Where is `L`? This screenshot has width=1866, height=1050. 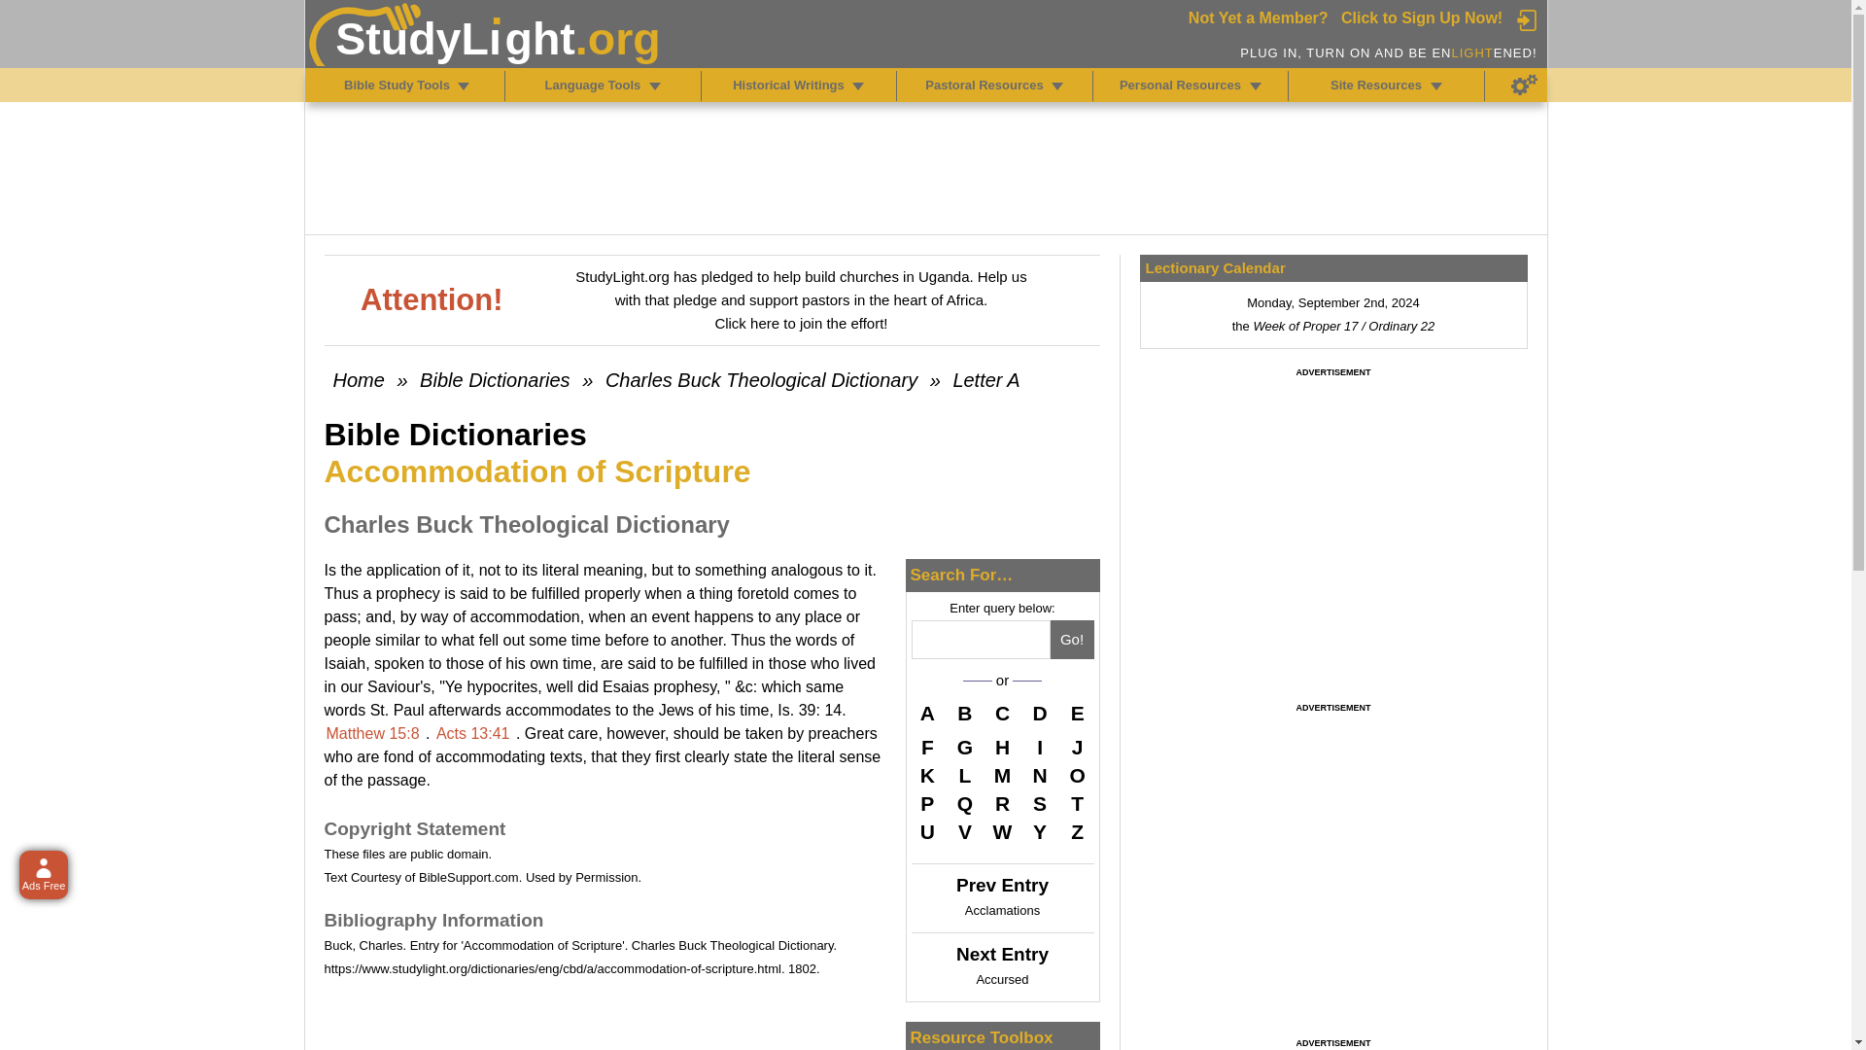
L is located at coordinates (964, 776).